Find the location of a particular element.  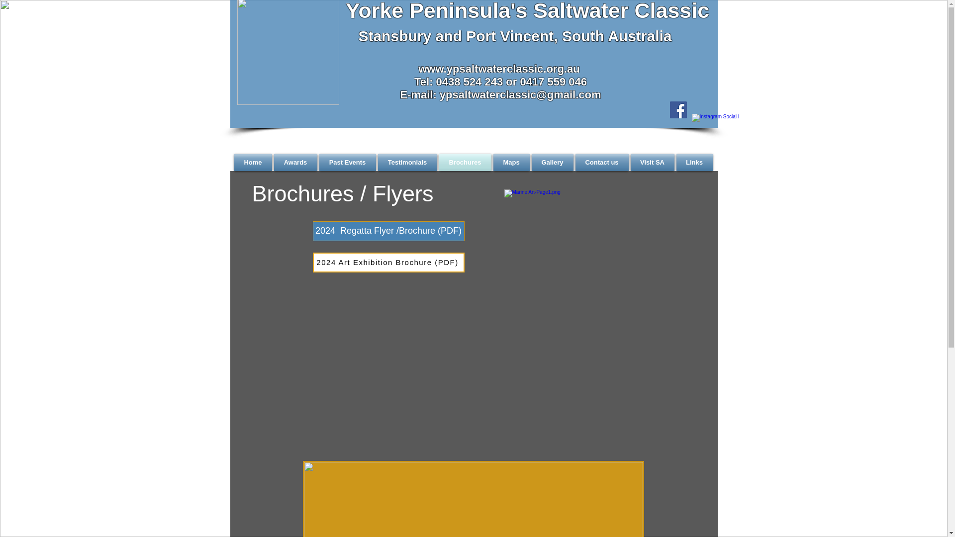

Gallery is located at coordinates (552, 163).